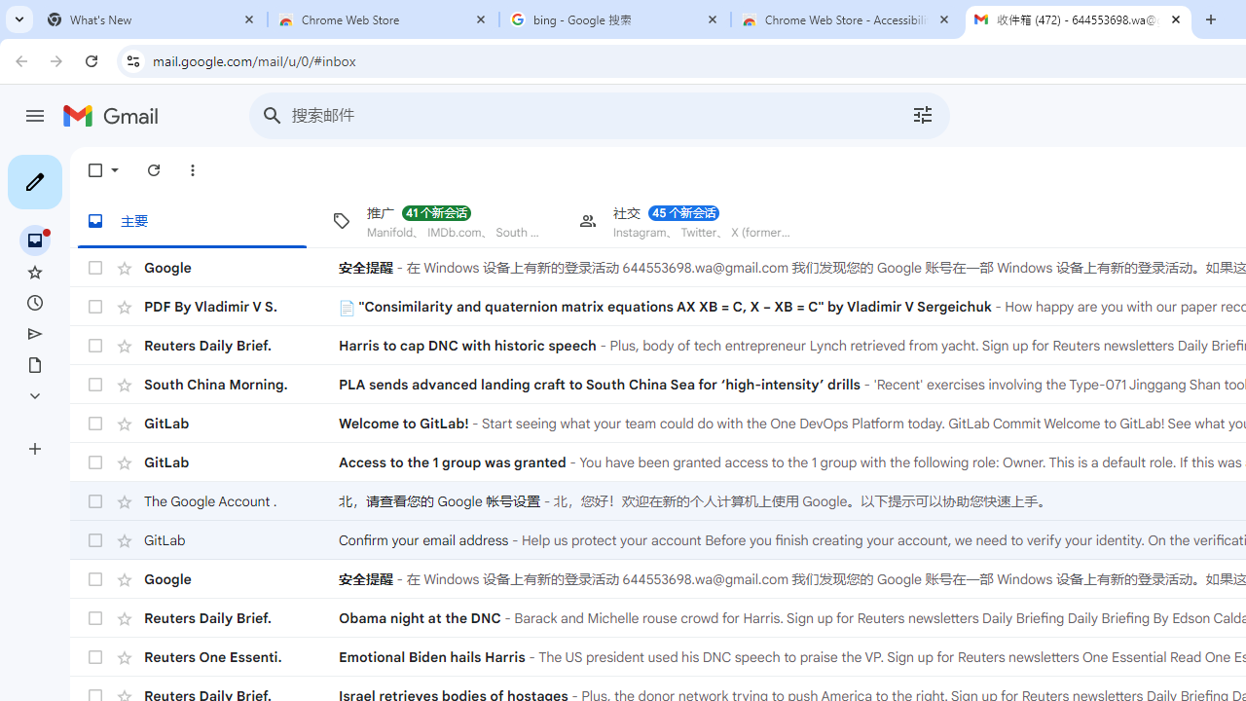 This screenshot has width=1246, height=701. I want to click on What's New, so click(152, 19).